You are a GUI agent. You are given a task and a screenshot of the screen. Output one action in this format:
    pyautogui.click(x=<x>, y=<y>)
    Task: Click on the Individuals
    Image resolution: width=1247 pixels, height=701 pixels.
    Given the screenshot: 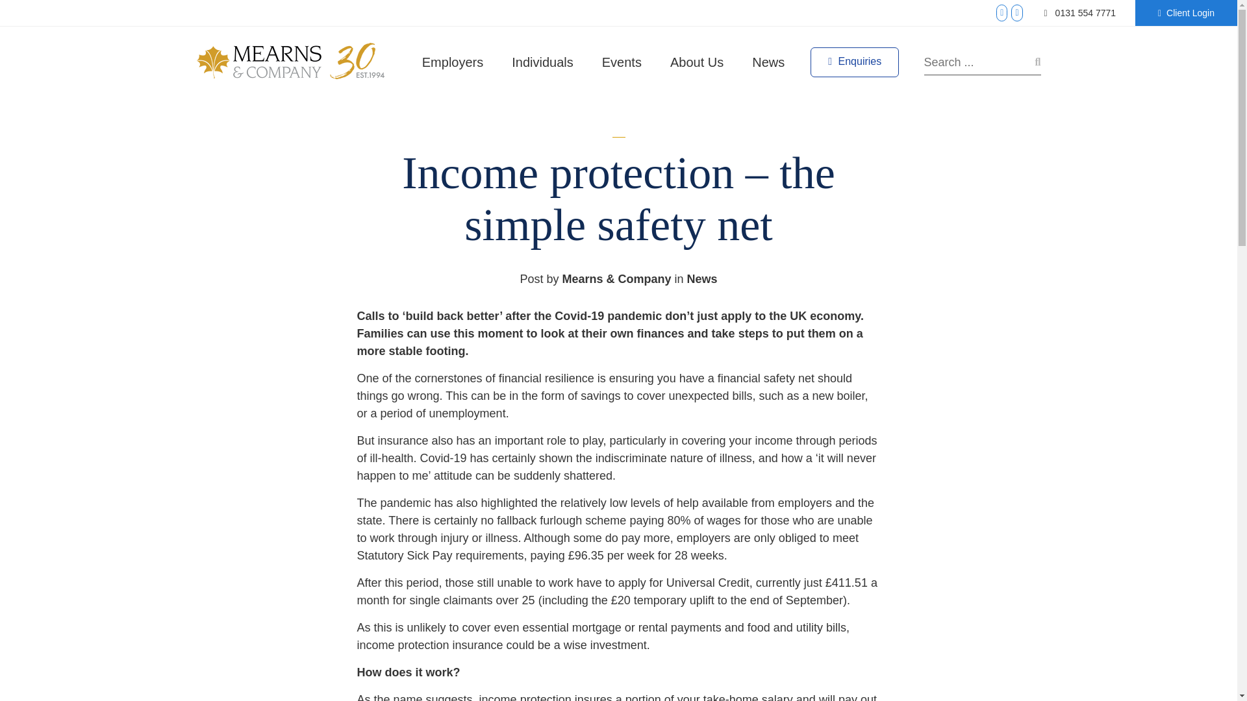 What is the action you would take?
    pyautogui.click(x=542, y=62)
    